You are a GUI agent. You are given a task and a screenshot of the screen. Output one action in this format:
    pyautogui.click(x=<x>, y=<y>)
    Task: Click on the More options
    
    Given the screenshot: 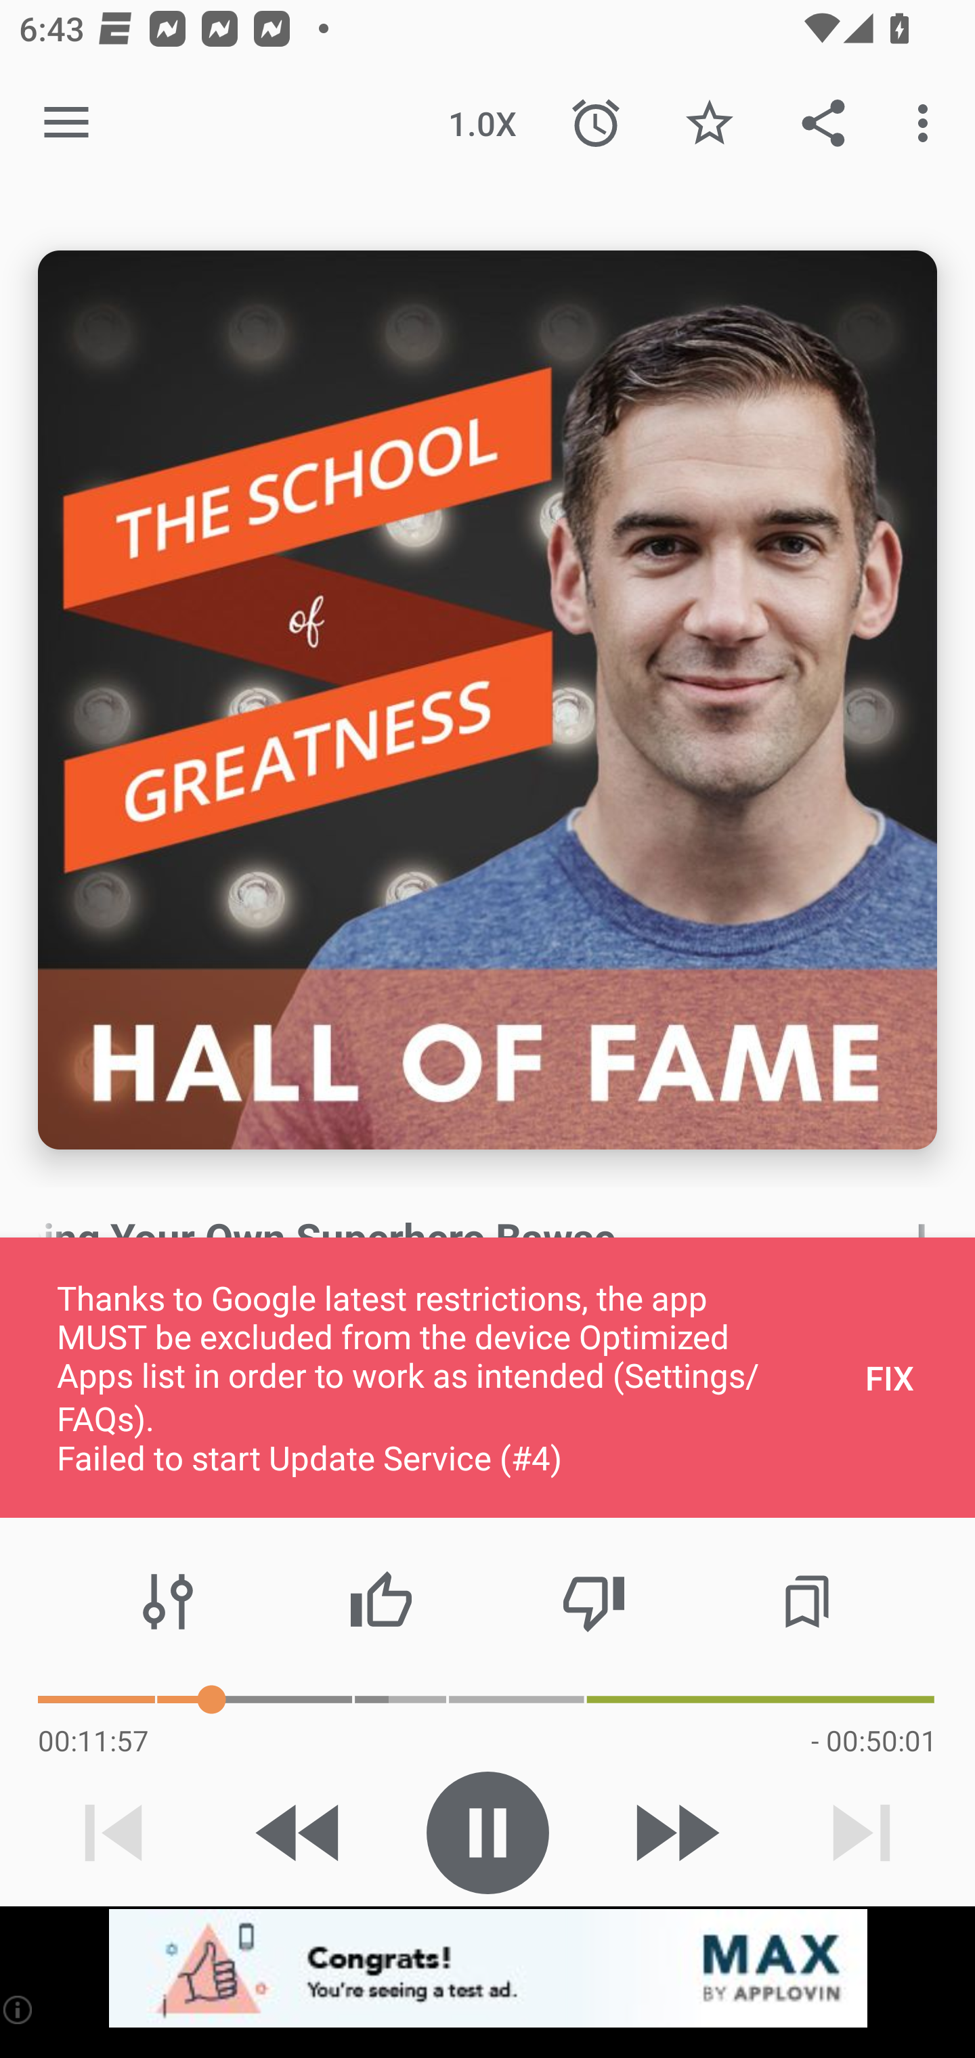 What is the action you would take?
    pyautogui.click(x=928, y=123)
    